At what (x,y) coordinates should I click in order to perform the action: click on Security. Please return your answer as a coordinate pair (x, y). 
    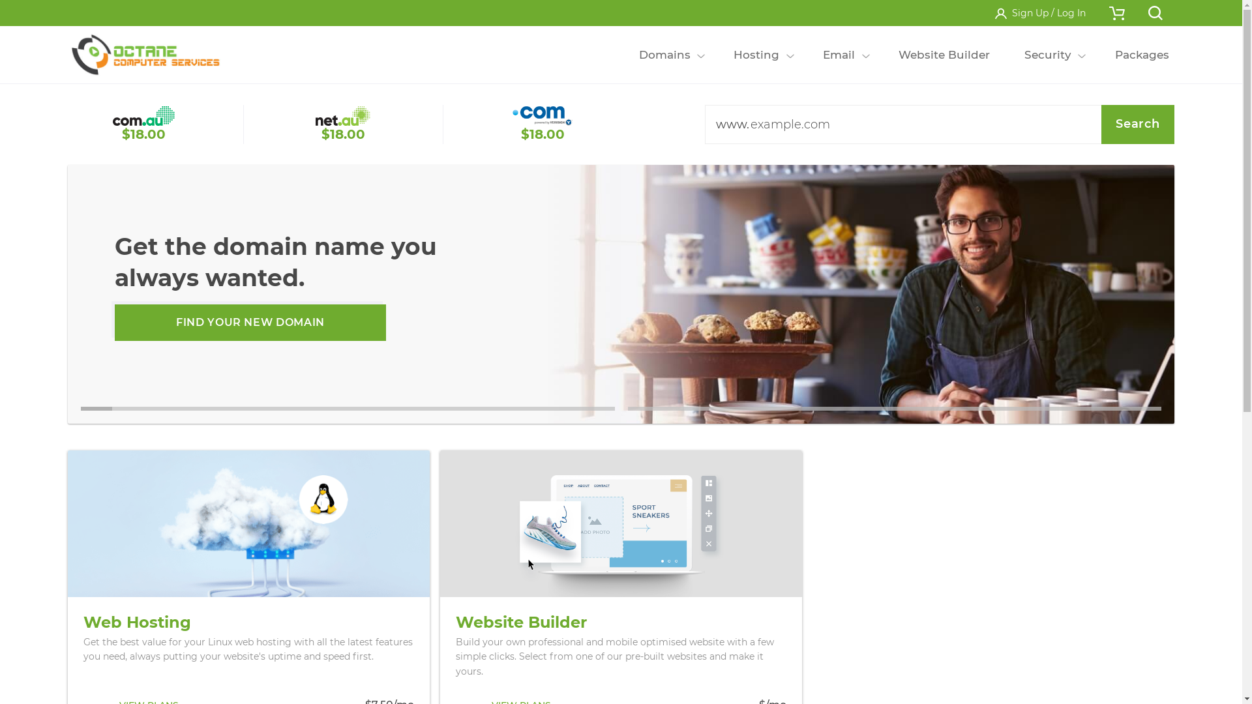
    Looking at the image, I should click on (1047, 55).